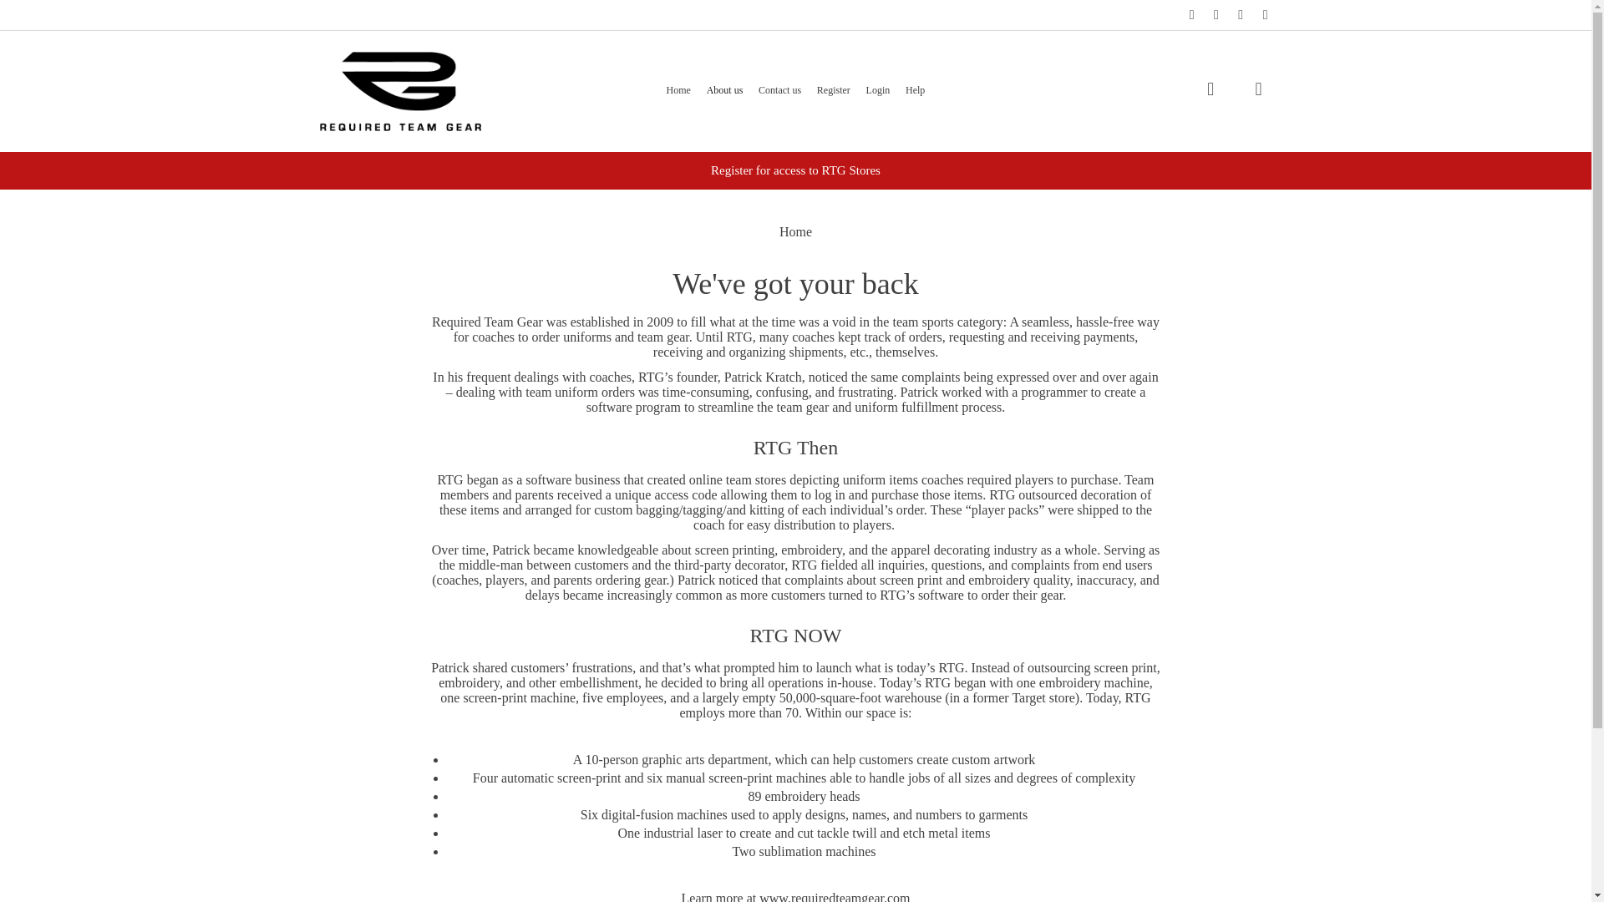 The image size is (1604, 902). Describe the element at coordinates (725, 90) in the screenshot. I see `About us` at that location.